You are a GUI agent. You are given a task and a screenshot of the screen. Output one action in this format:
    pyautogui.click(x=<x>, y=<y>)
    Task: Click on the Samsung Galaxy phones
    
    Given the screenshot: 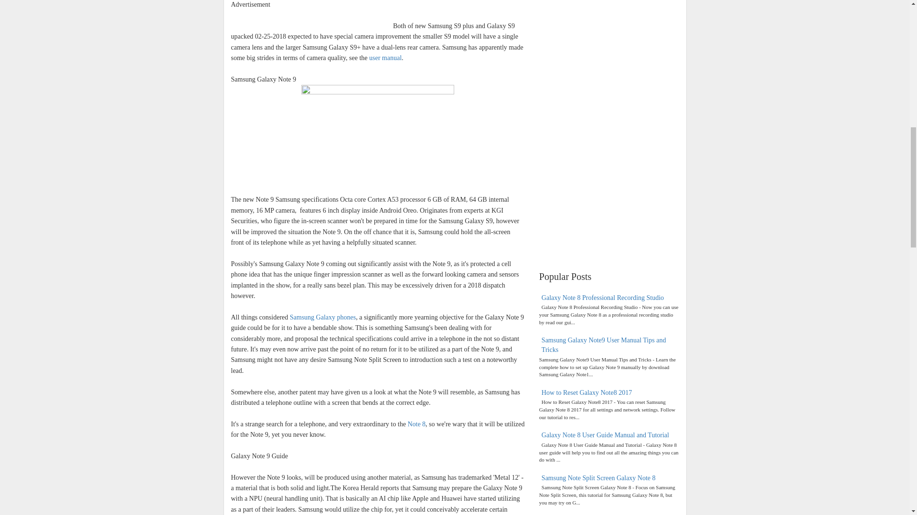 What is the action you would take?
    pyautogui.click(x=322, y=317)
    